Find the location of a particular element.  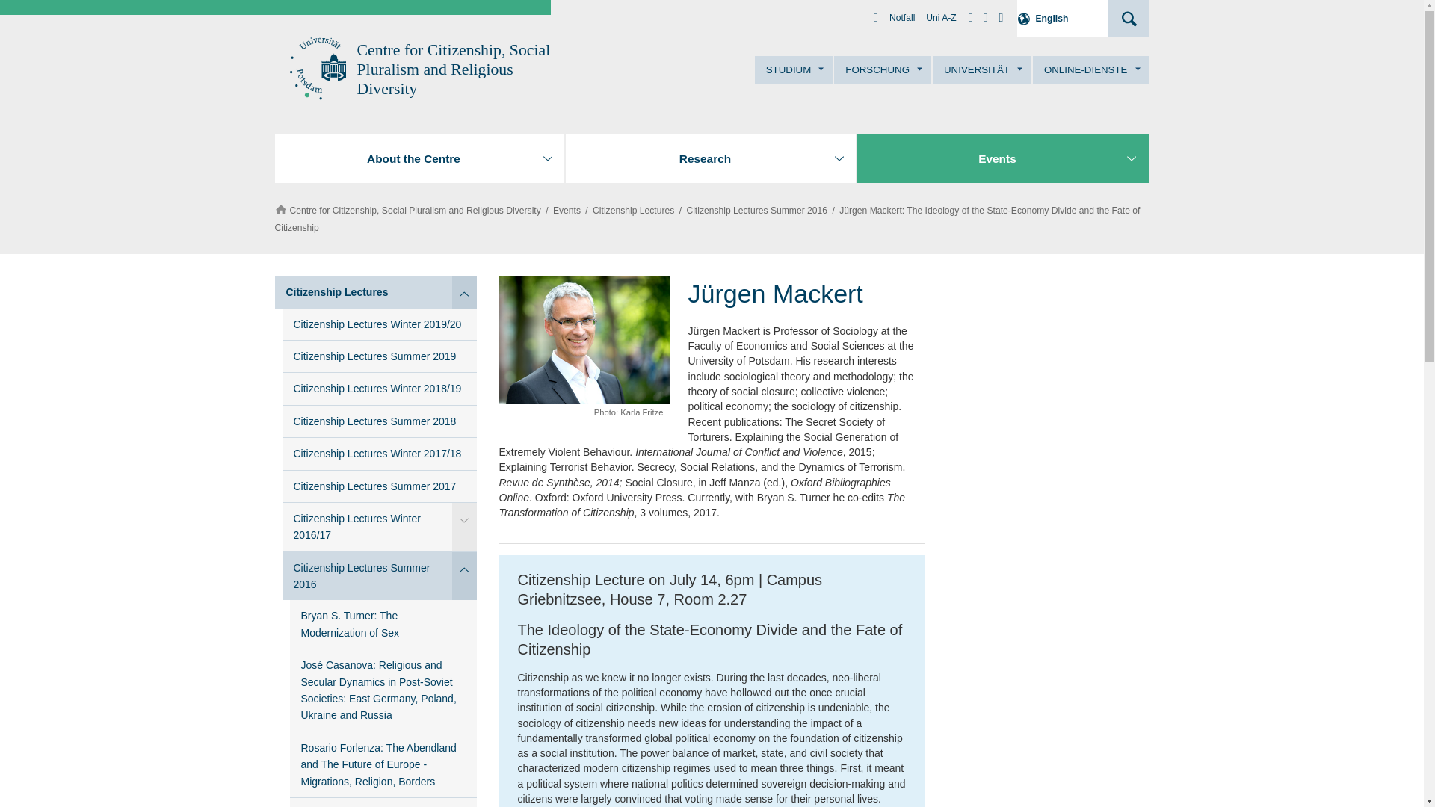

Notfall is located at coordinates (902, 18).